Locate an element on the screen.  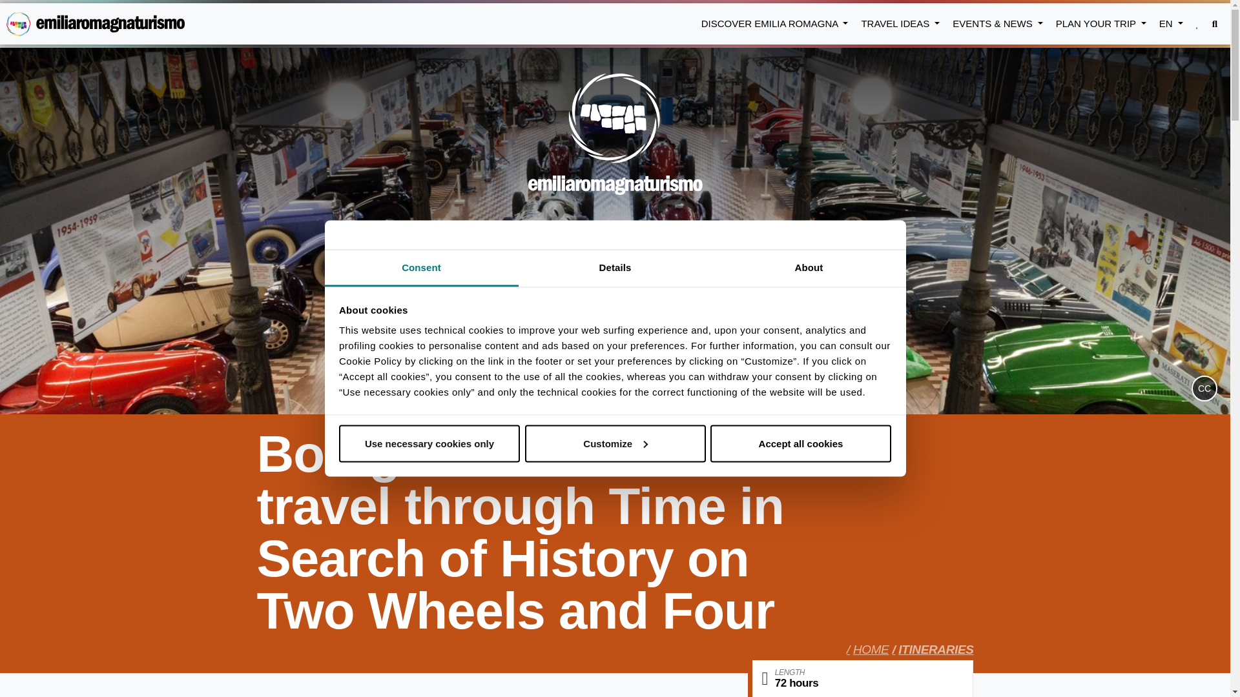
About is located at coordinates (809, 268).